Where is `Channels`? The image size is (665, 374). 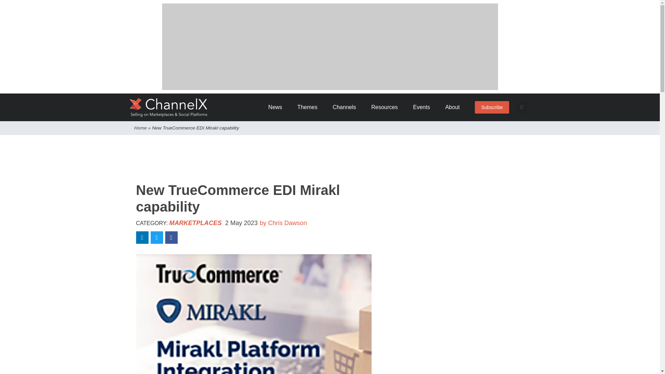
Channels is located at coordinates (347, 107).